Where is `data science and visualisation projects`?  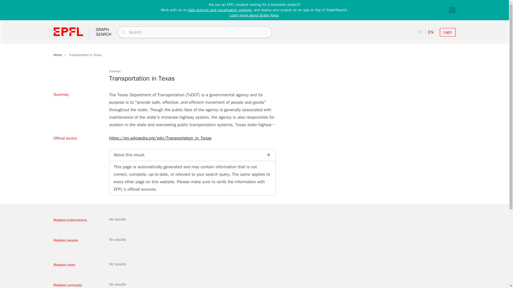
data science and visualisation projects is located at coordinates (103, 32).